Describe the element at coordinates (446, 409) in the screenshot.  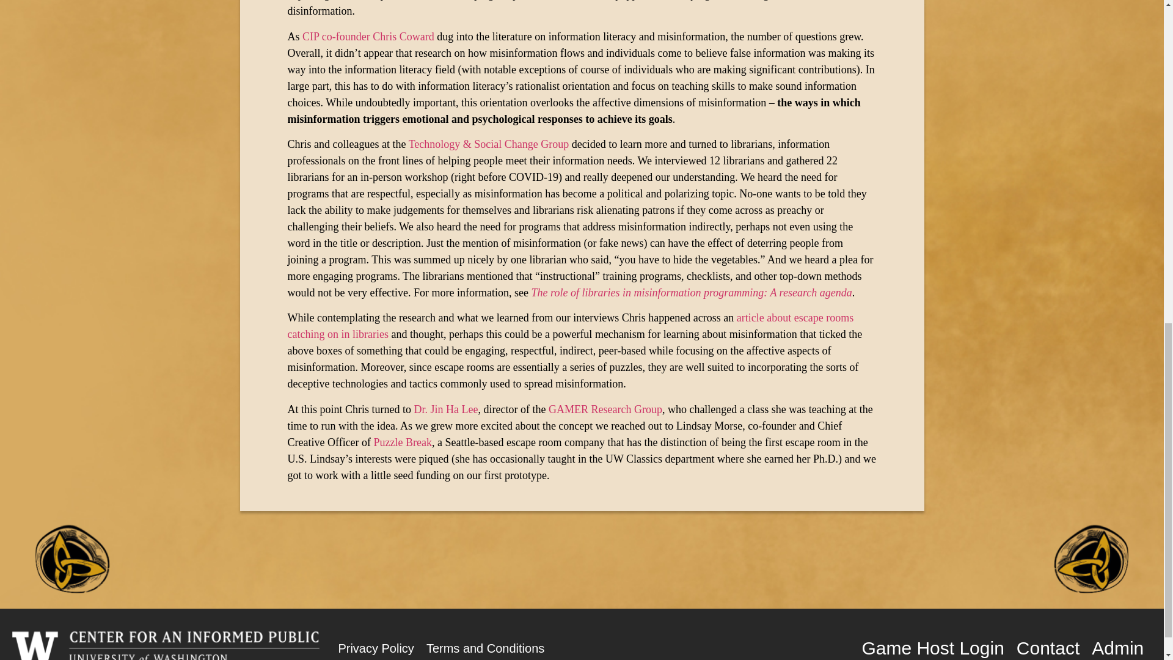
I see `Dr. Jin Ha Lee` at that location.